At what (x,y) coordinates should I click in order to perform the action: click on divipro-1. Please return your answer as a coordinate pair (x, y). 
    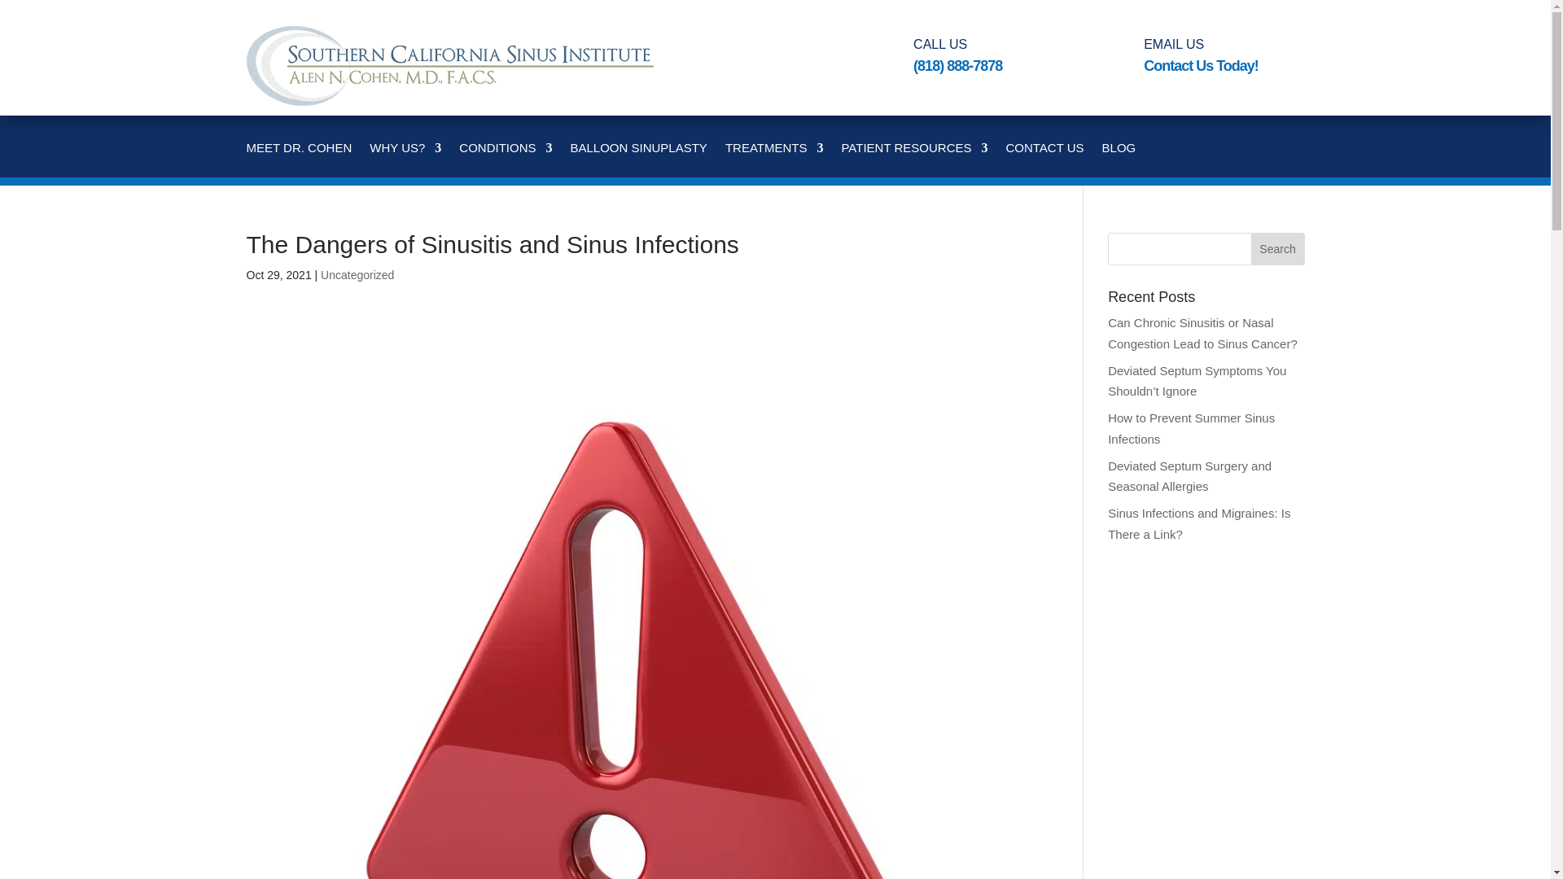
    Looking at the image, I should click on (449, 101).